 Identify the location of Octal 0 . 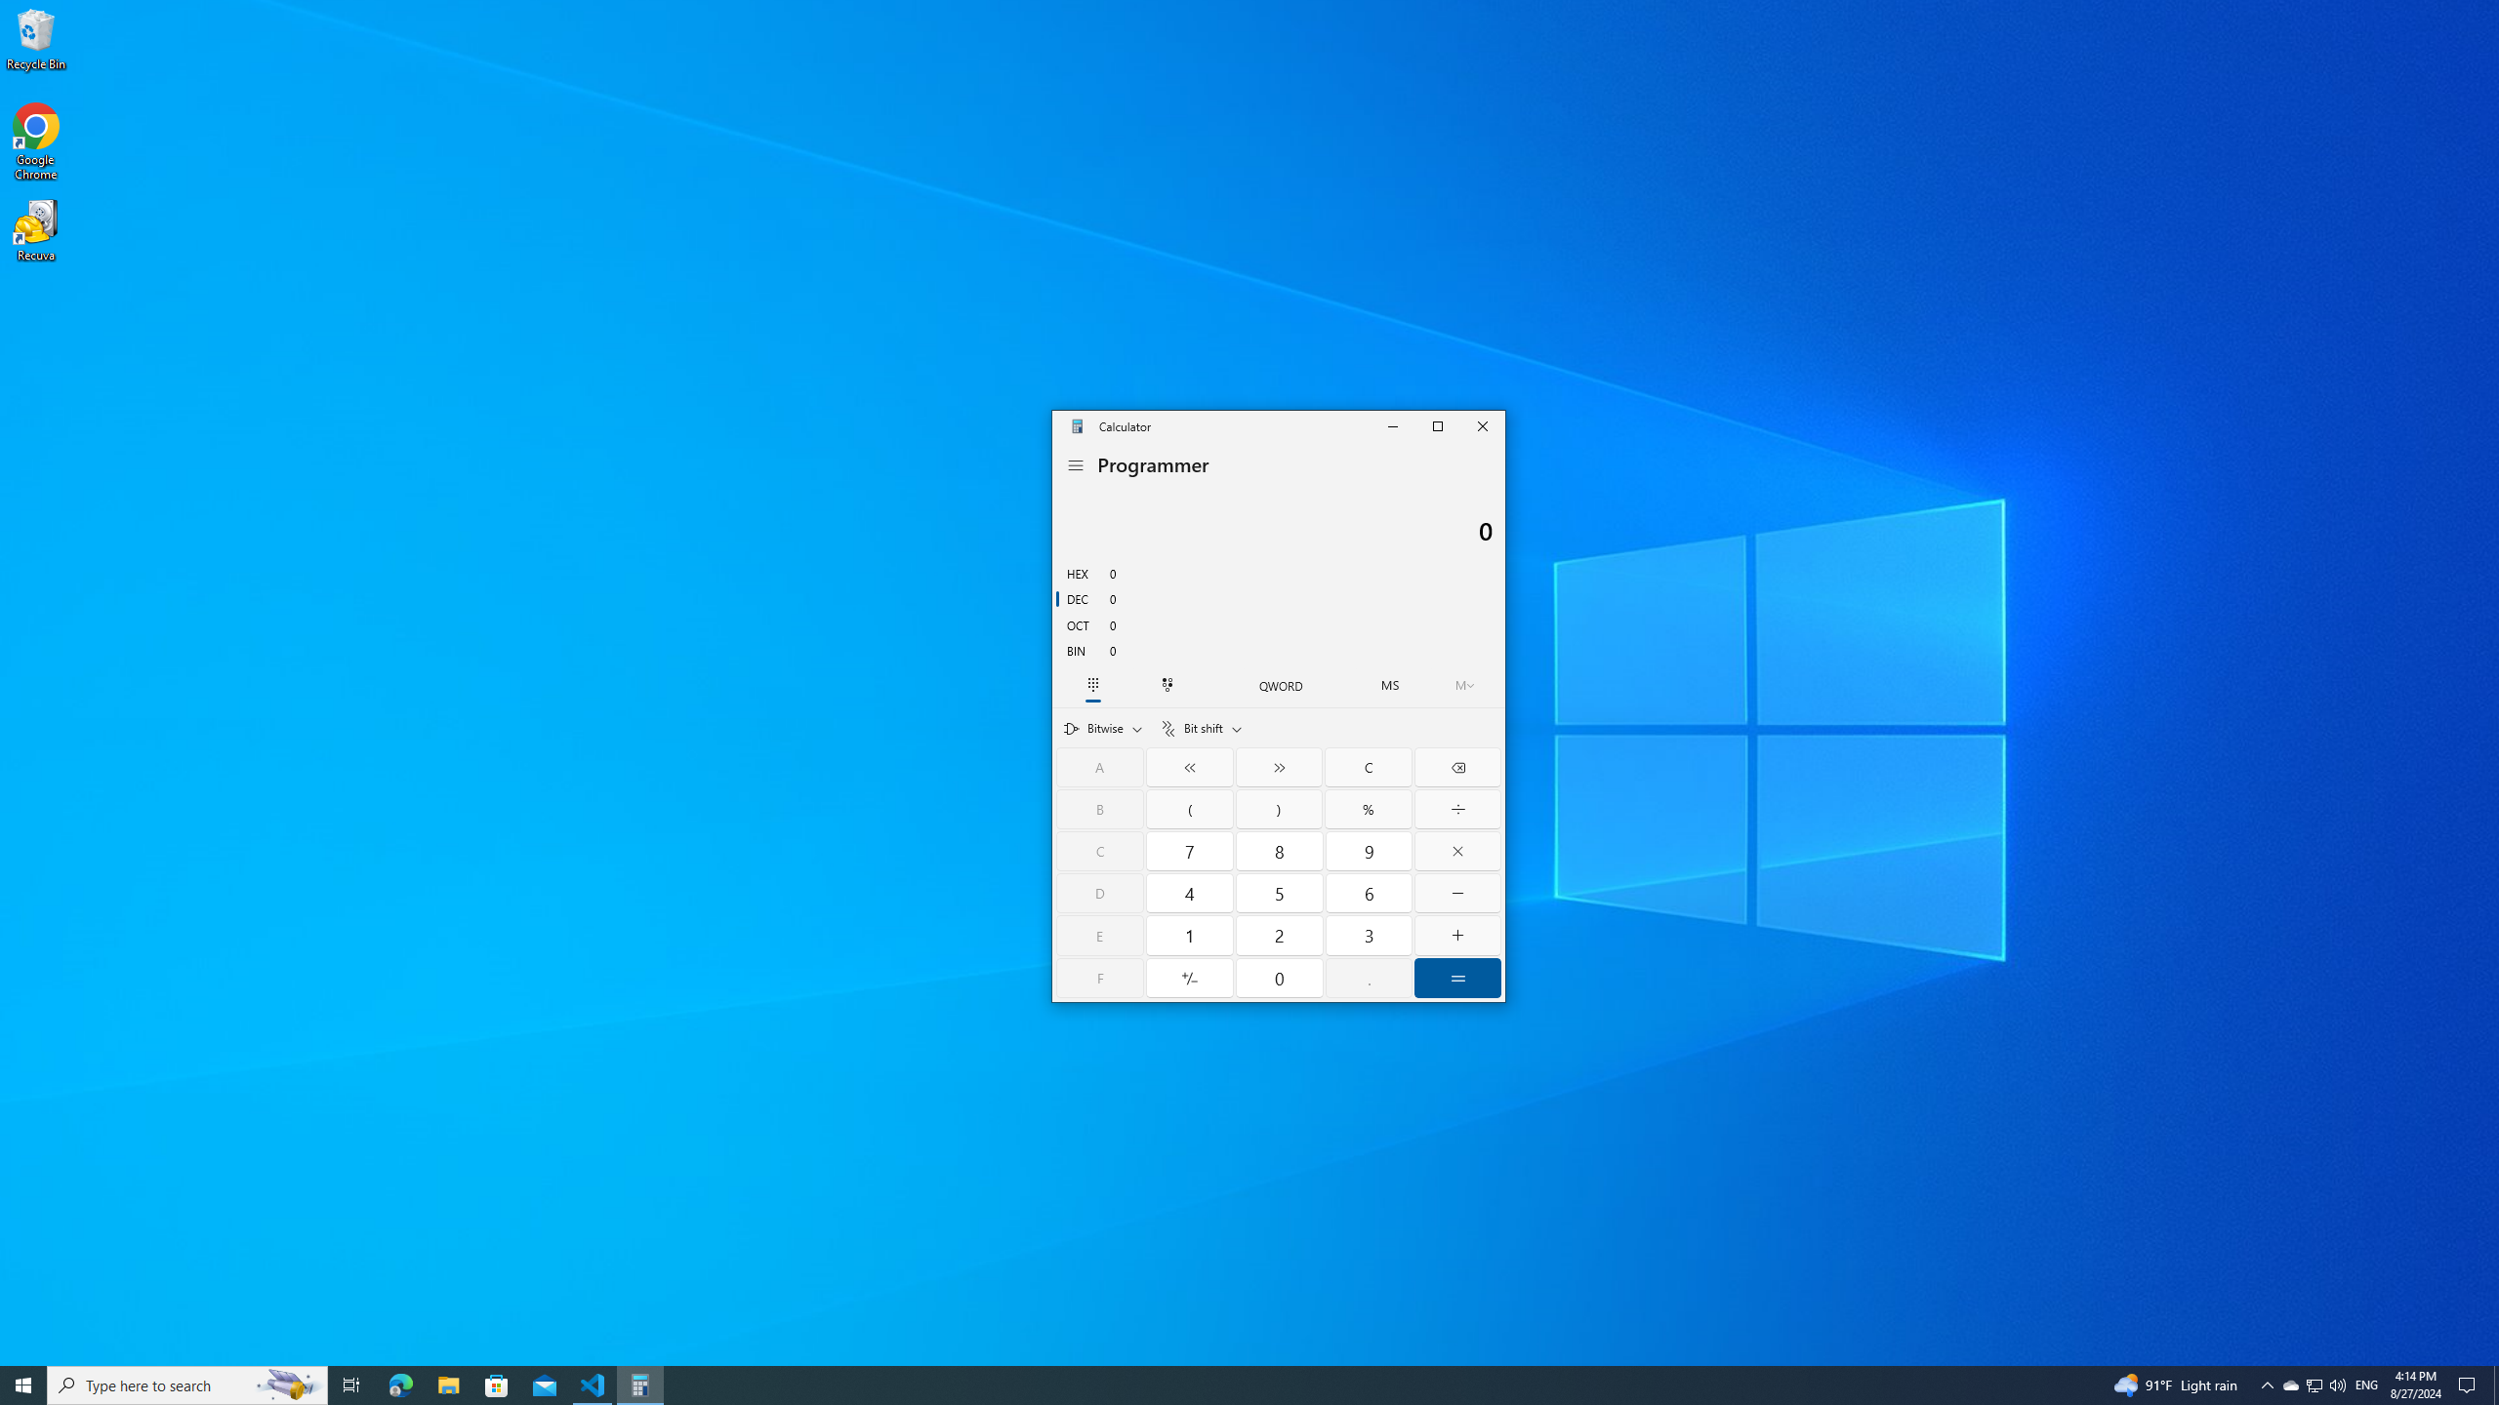
(1279, 624).